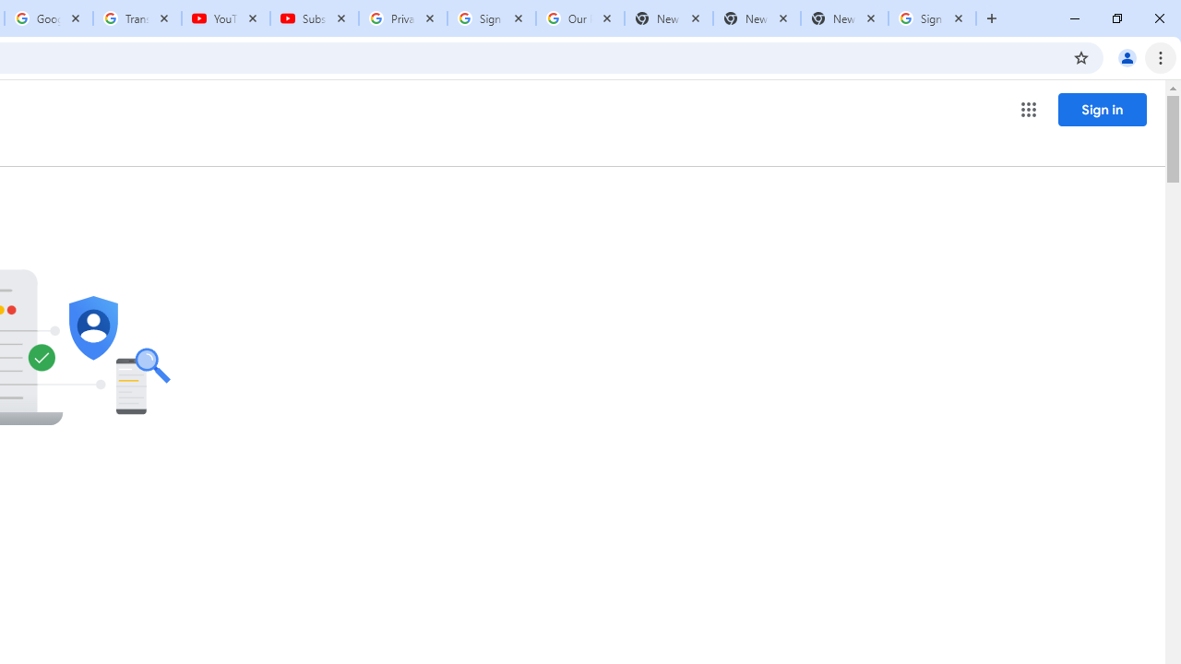  I want to click on Sign in - Google Accounts, so click(492, 18).